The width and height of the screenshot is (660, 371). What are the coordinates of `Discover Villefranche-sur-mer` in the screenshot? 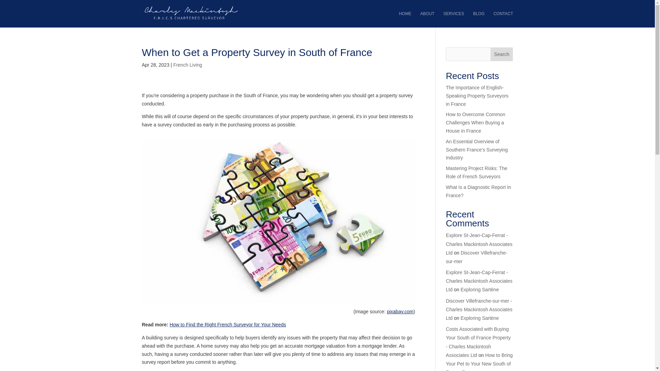 It's located at (476, 257).